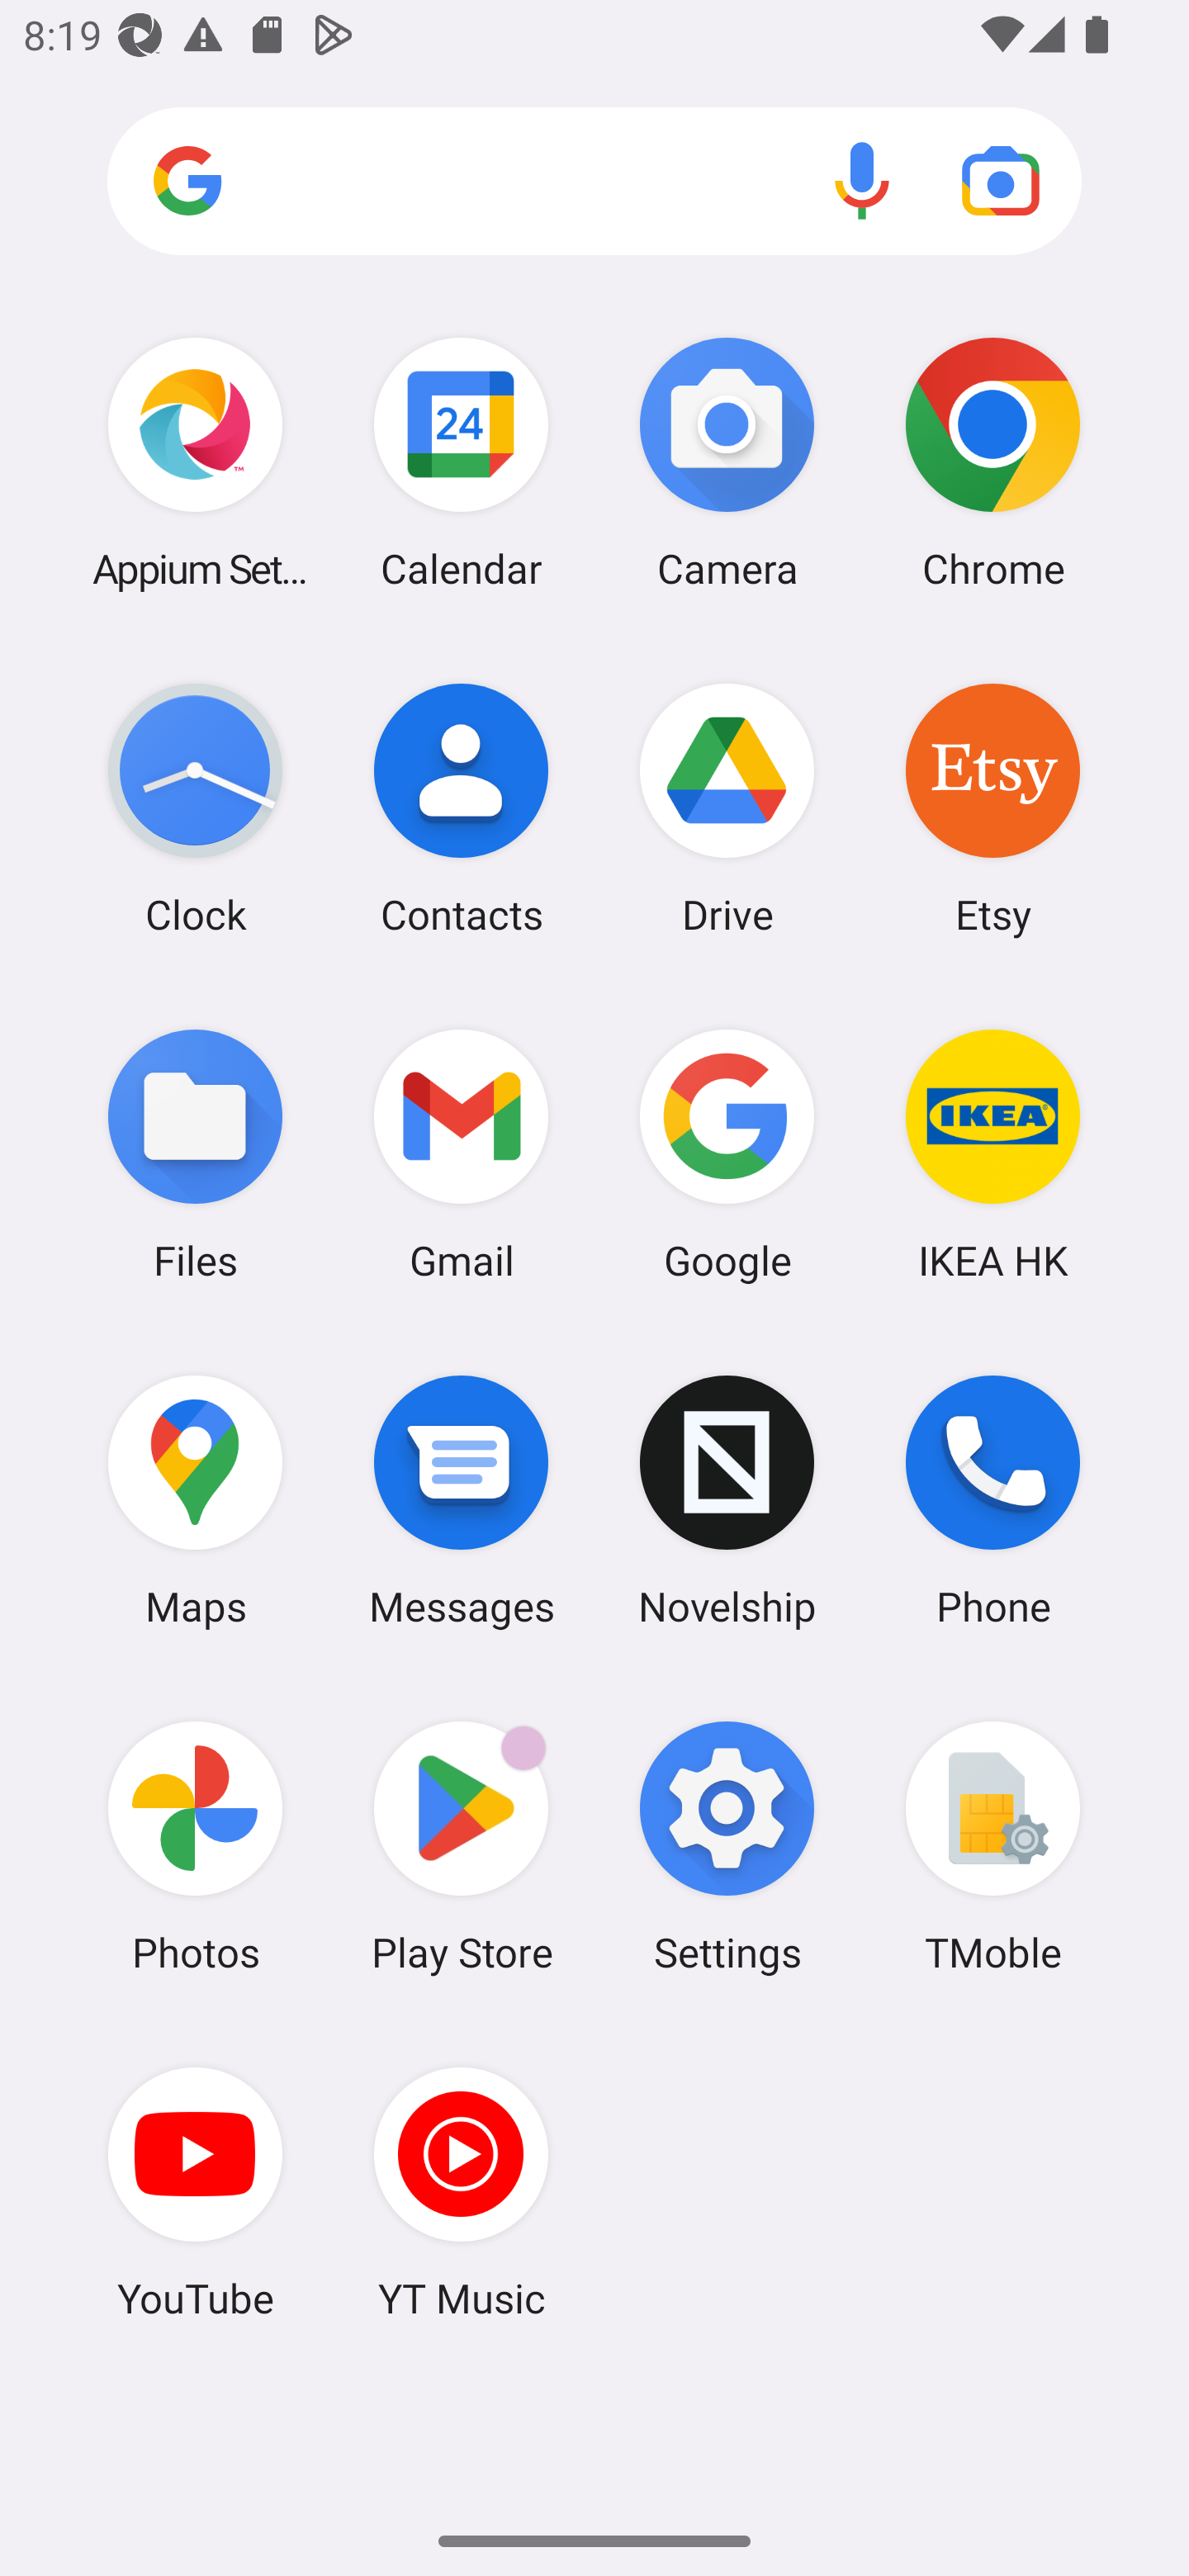 This screenshot has width=1189, height=2576. What do you see at coordinates (461, 1847) in the screenshot?
I see `Play Store Play Store has 1 notification` at bounding box center [461, 1847].